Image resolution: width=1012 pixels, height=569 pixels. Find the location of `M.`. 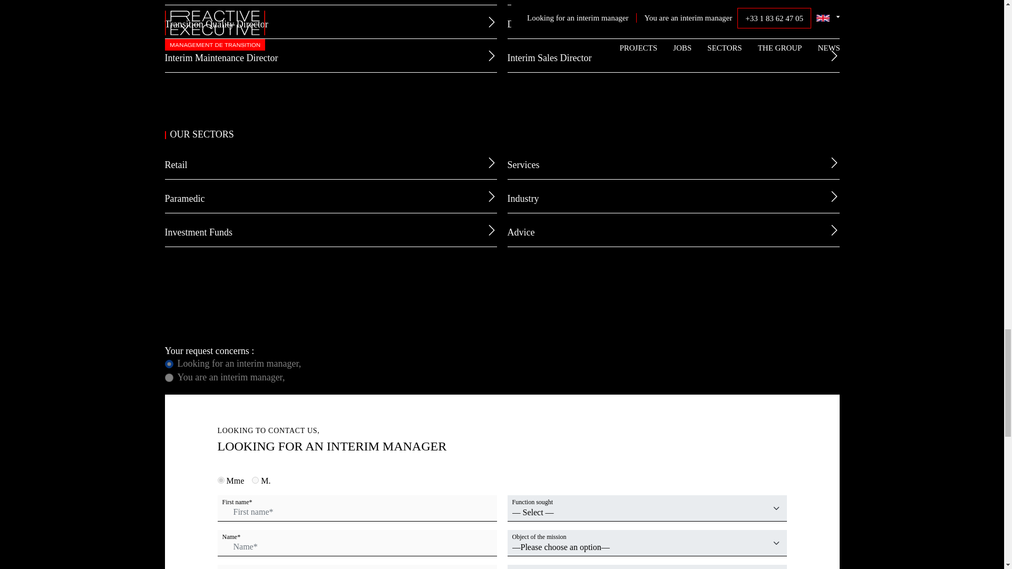

M. is located at coordinates (255, 480).